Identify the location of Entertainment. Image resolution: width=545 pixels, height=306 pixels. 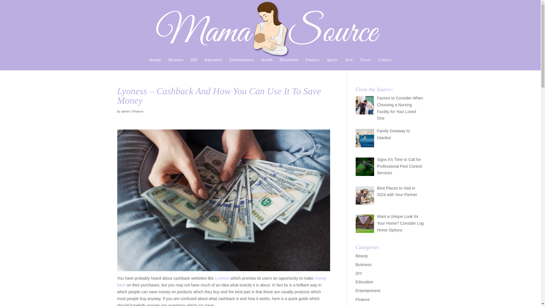
(367, 291).